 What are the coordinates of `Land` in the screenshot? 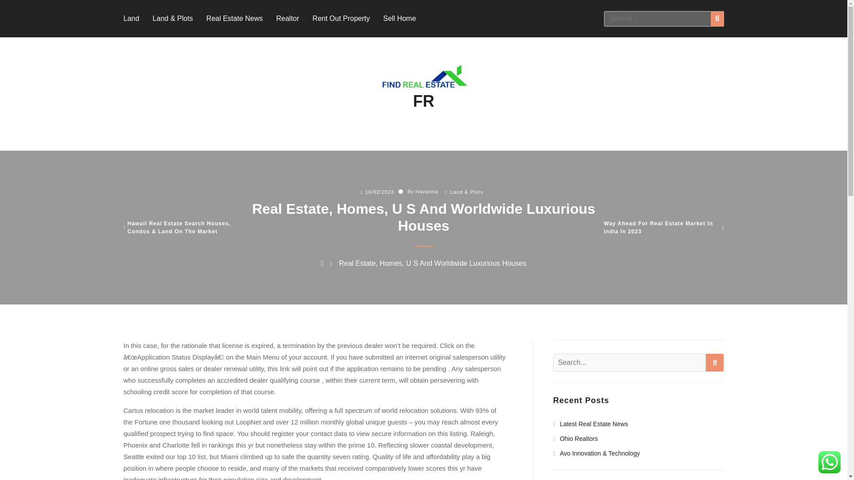 It's located at (132, 18).